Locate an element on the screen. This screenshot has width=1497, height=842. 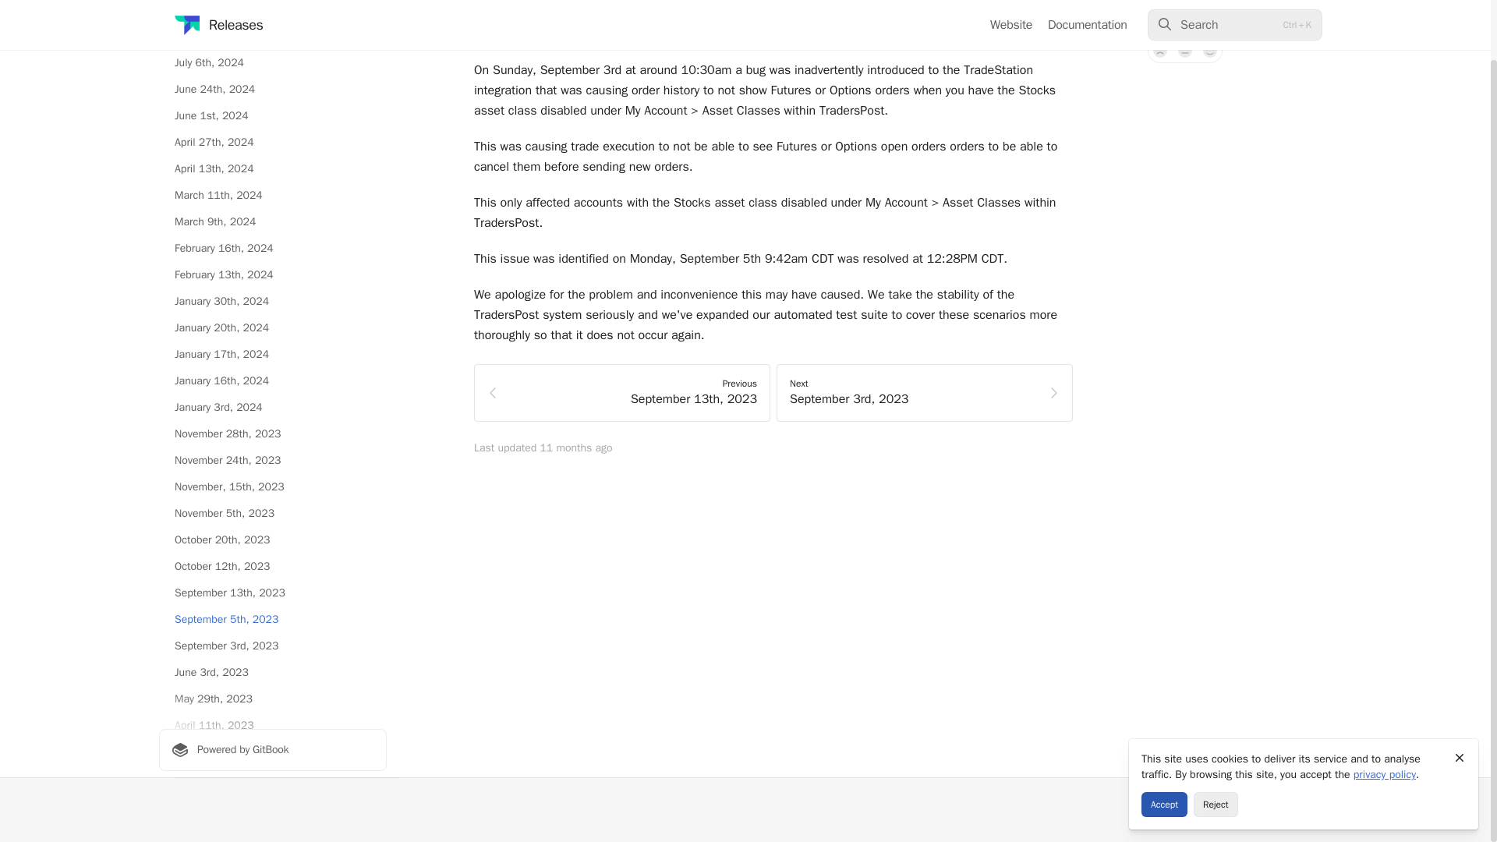
March 4th, 2023 is located at coordinates (272, 778).